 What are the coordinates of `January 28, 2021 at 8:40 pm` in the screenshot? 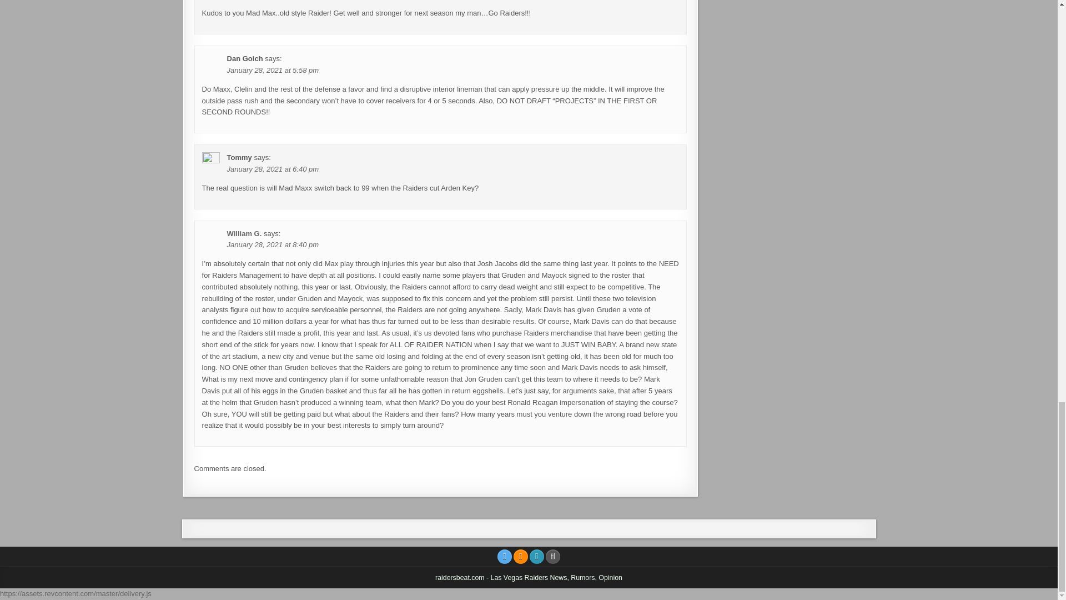 It's located at (273, 244).